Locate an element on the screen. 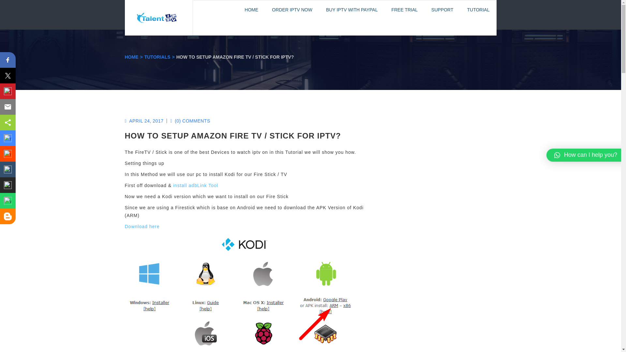  FREE TRIAL is located at coordinates (404, 10).